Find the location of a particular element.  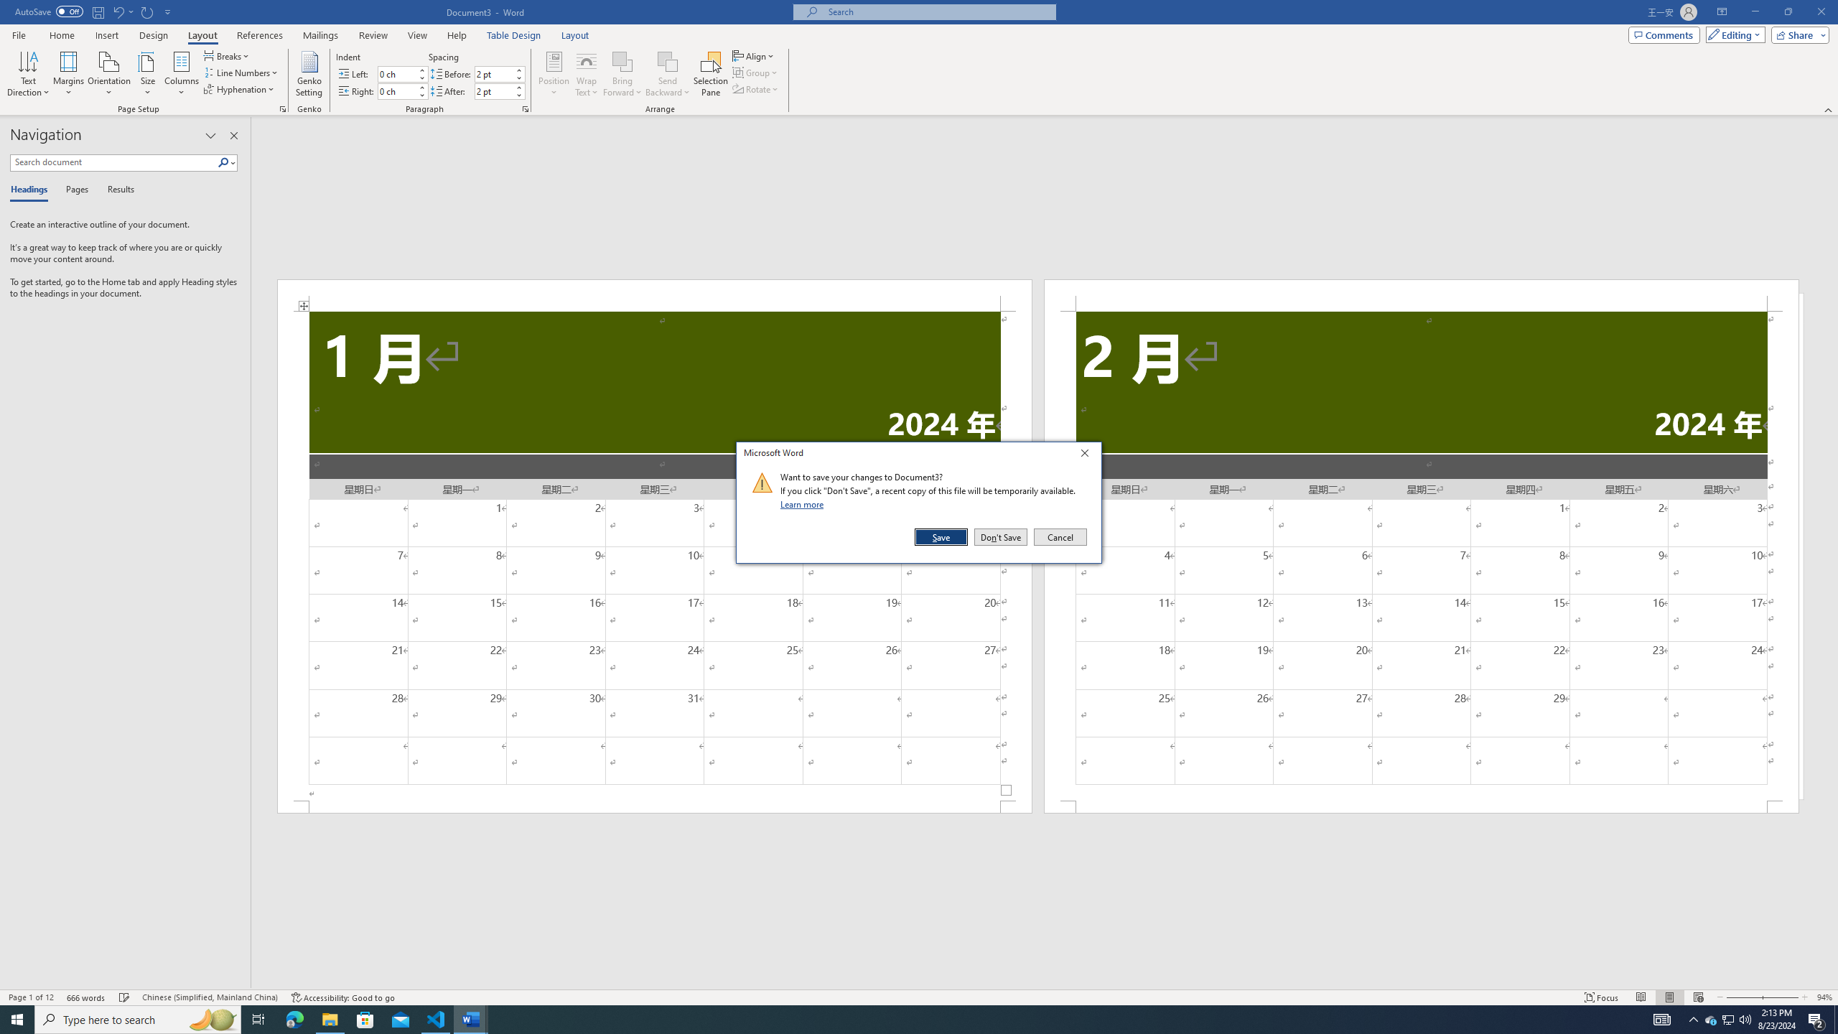

Indent Right is located at coordinates (711, 74).